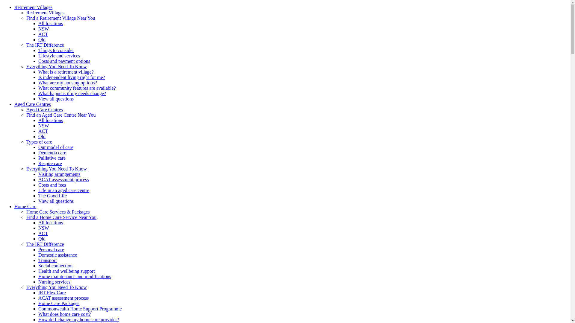 This screenshot has width=575, height=323. Describe the element at coordinates (51, 23) in the screenshot. I see `All locations` at that location.